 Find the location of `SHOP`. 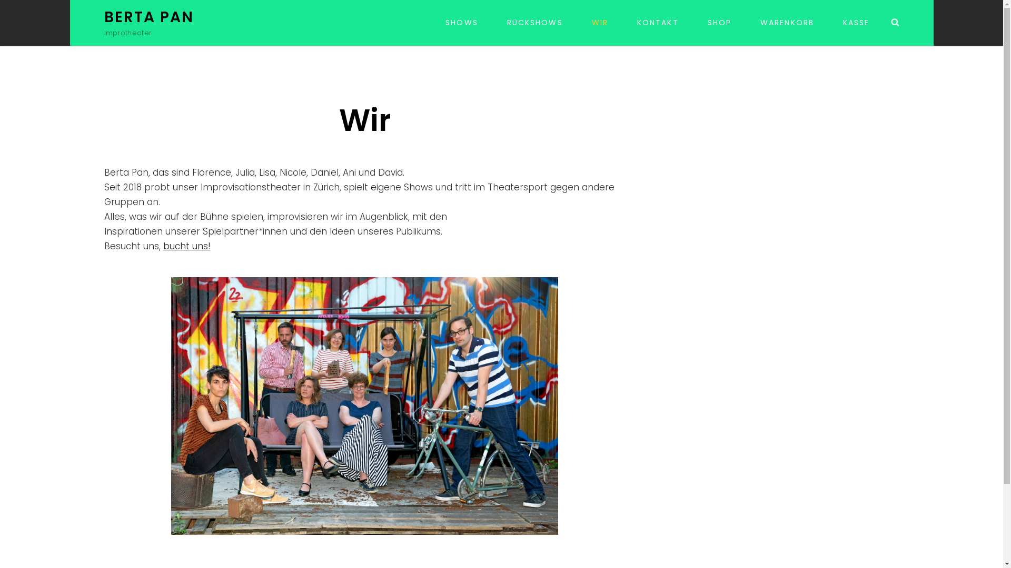

SHOP is located at coordinates (719, 23).